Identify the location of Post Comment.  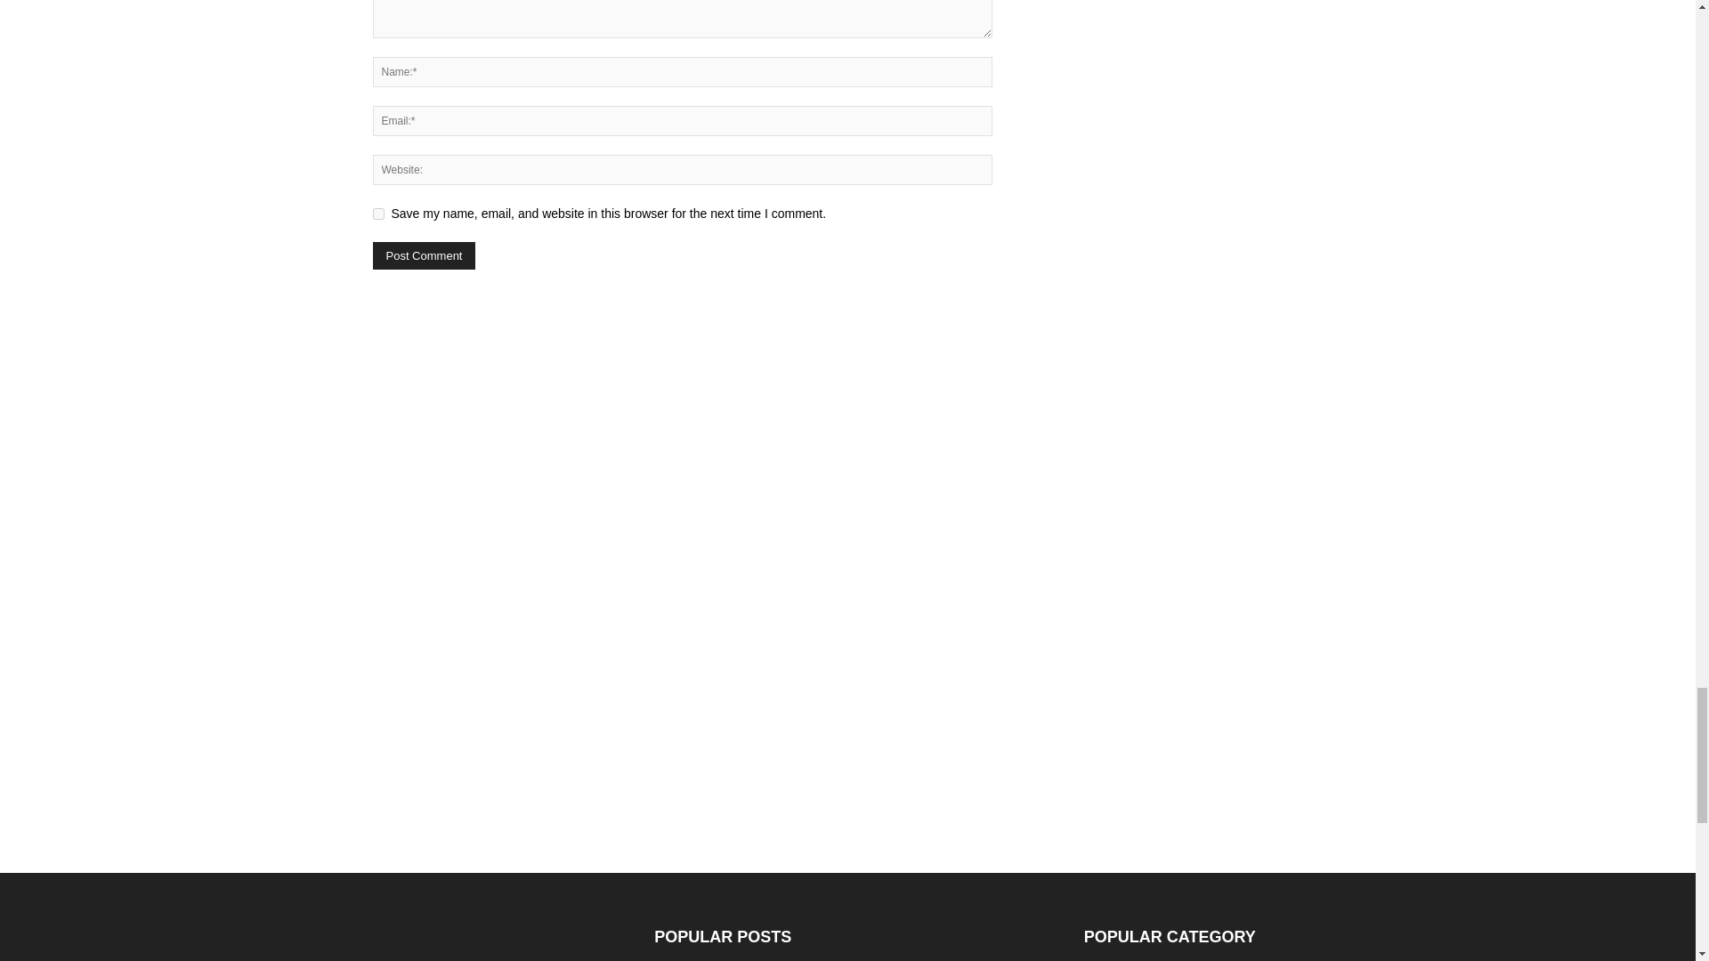
(424, 256).